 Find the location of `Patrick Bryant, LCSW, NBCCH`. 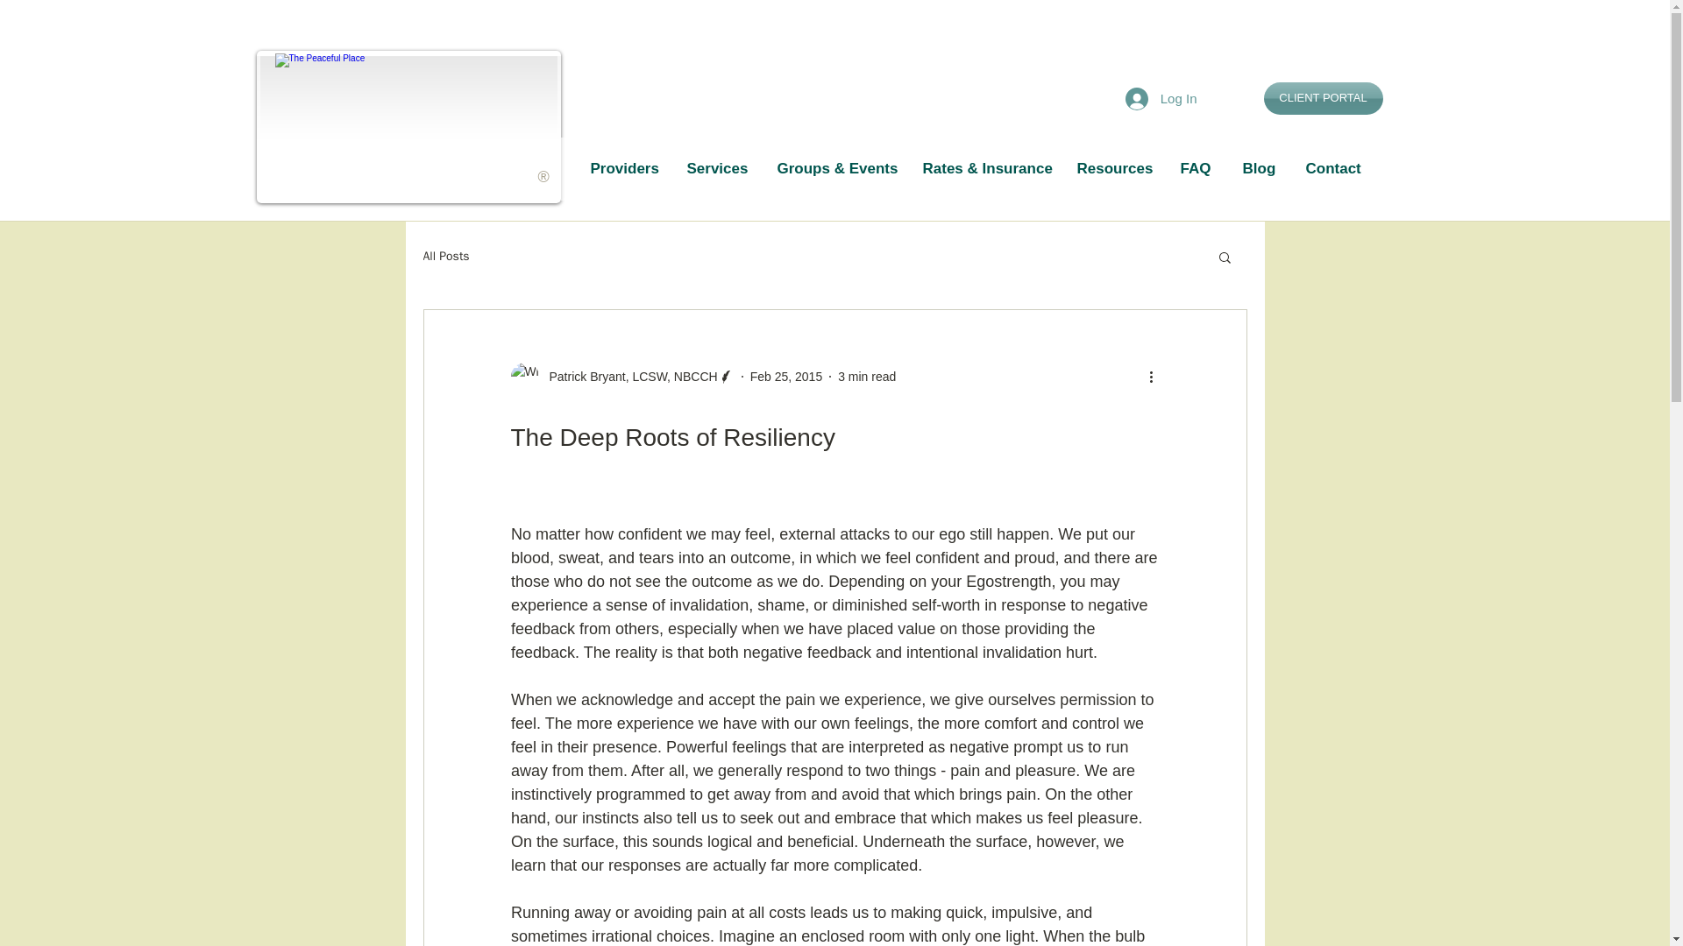

Patrick Bryant, LCSW, NBCCH is located at coordinates (621, 377).